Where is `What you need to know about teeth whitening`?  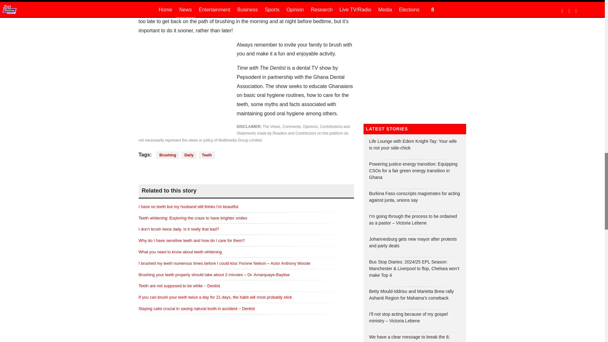
What you need to know about teeth whitening is located at coordinates (180, 252).